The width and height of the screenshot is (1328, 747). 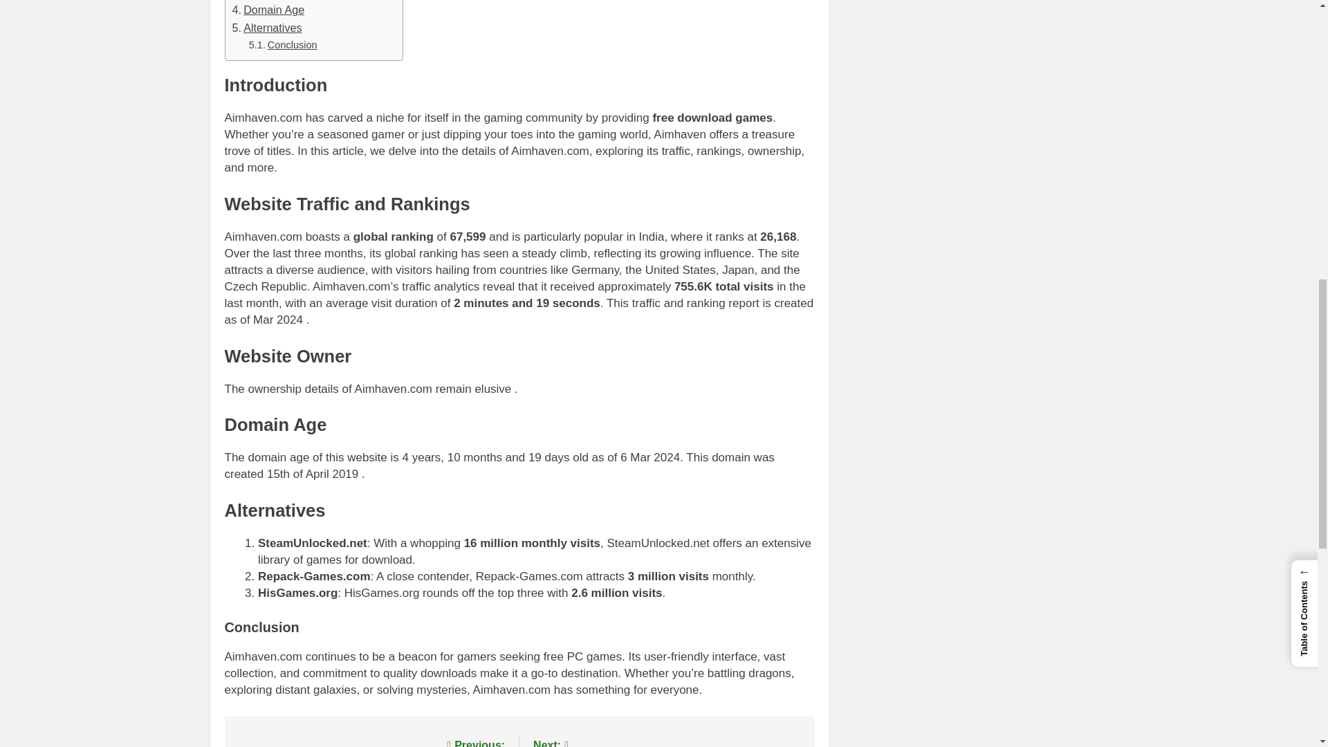 What do you see at coordinates (268, 10) in the screenshot?
I see `Domain Age` at bounding box center [268, 10].